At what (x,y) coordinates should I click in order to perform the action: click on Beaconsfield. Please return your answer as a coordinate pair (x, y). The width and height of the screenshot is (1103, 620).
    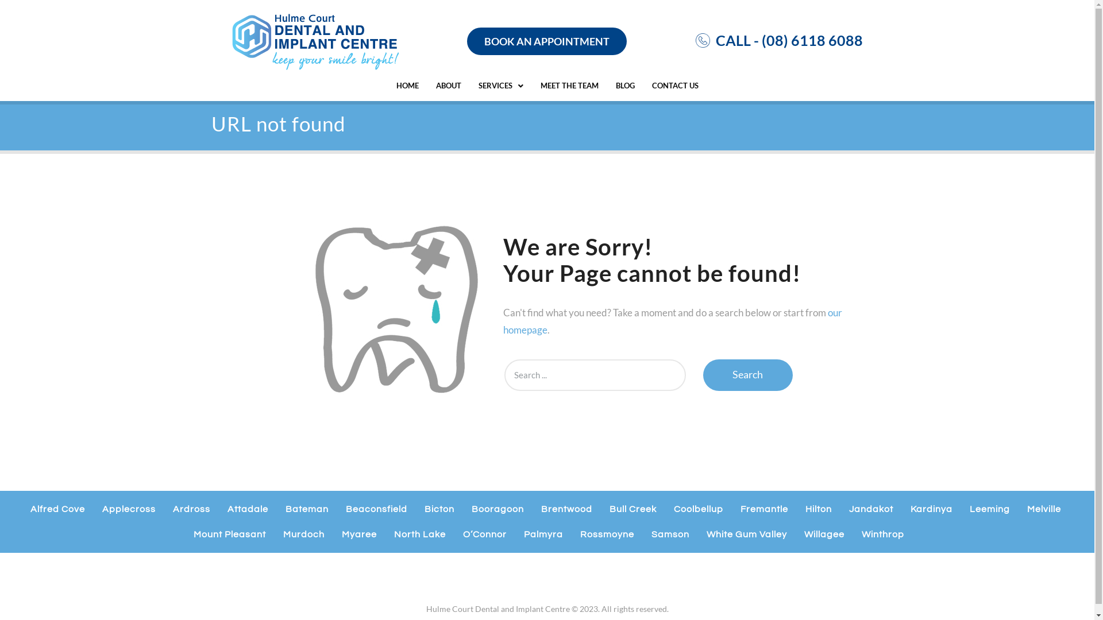
    Looking at the image, I should click on (377, 509).